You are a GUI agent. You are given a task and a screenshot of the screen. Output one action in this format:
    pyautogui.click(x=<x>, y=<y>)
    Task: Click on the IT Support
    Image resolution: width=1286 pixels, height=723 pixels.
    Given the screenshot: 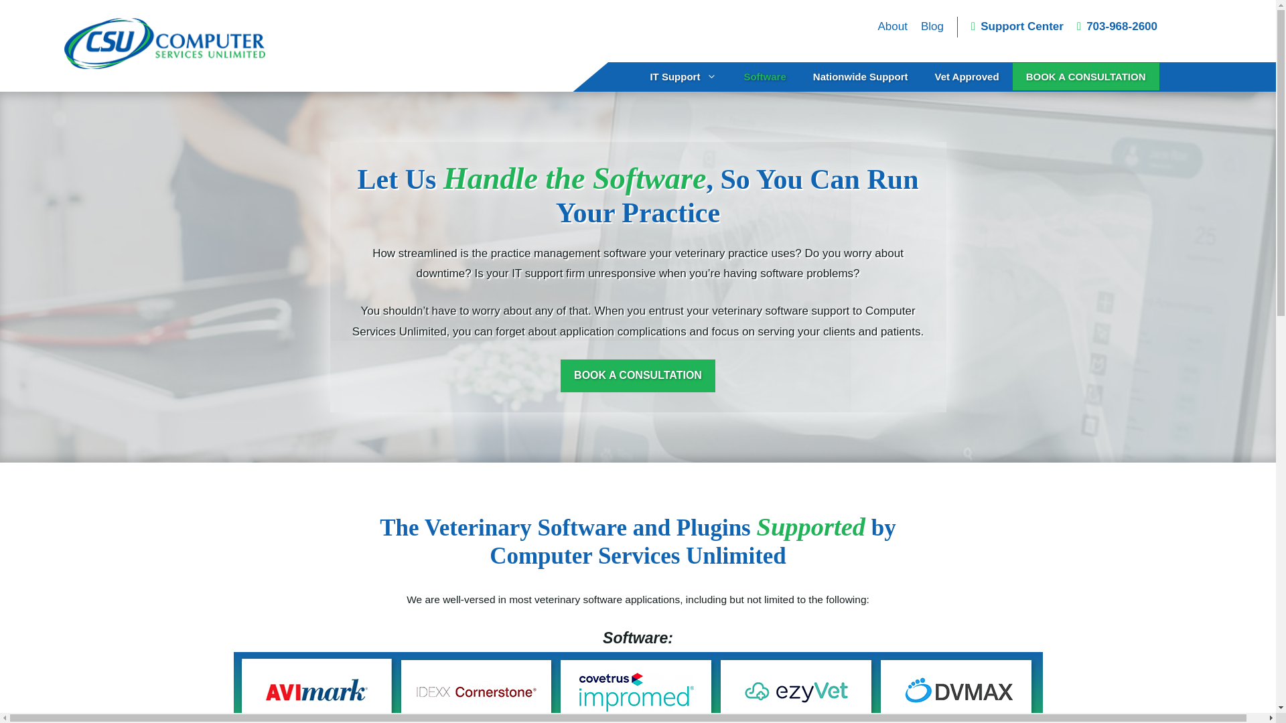 What is the action you would take?
    pyautogui.click(x=683, y=76)
    